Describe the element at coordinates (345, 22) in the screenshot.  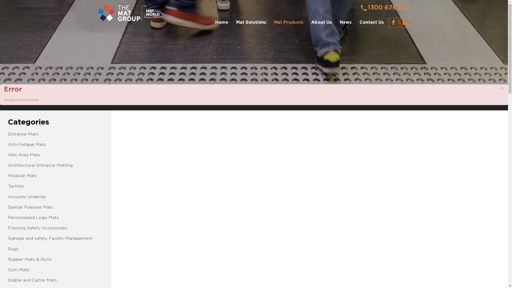
I see `News` at that location.